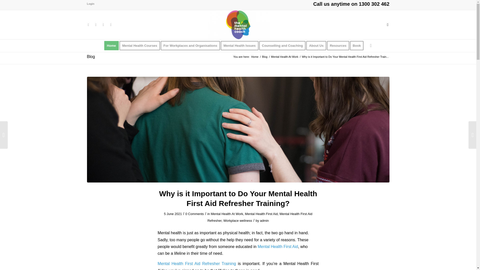 The height and width of the screenshot is (270, 480). Describe the element at coordinates (90, 4) in the screenshot. I see `Login` at that location.